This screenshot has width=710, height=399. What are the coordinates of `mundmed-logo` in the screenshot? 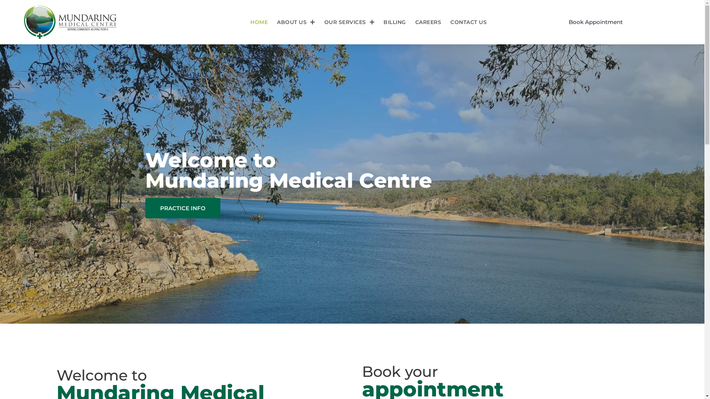 It's located at (70, 22).